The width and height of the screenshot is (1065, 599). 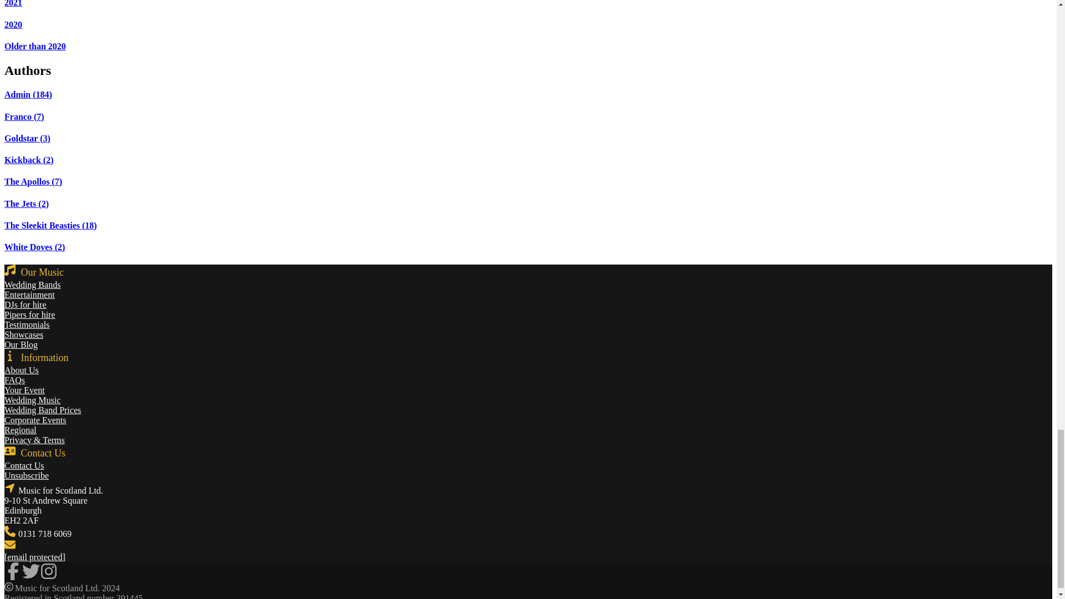 I want to click on Find Music For Scotland on Twitter, so click(x=31, y=576).